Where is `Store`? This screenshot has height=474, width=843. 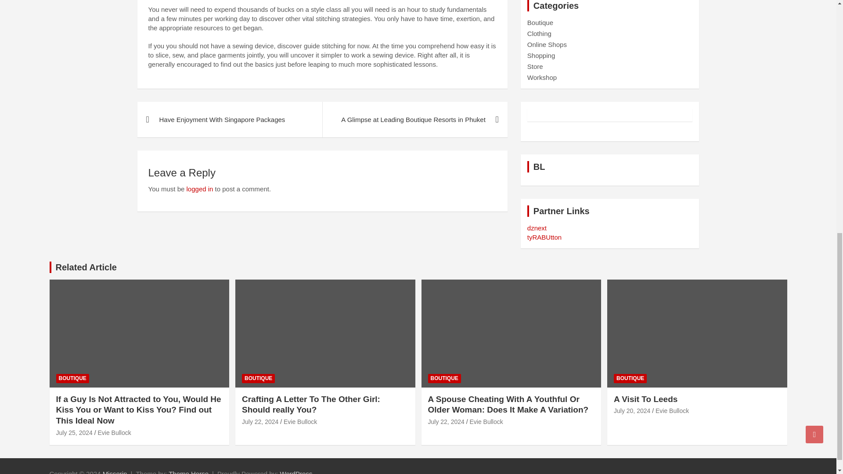
Store is located at coordinates (535, 66).